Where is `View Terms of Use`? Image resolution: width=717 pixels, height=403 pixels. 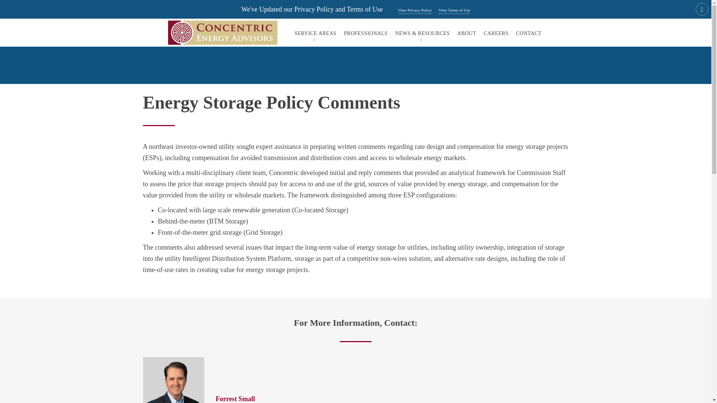 View Terms of Use is located at coordinates (454, 10).